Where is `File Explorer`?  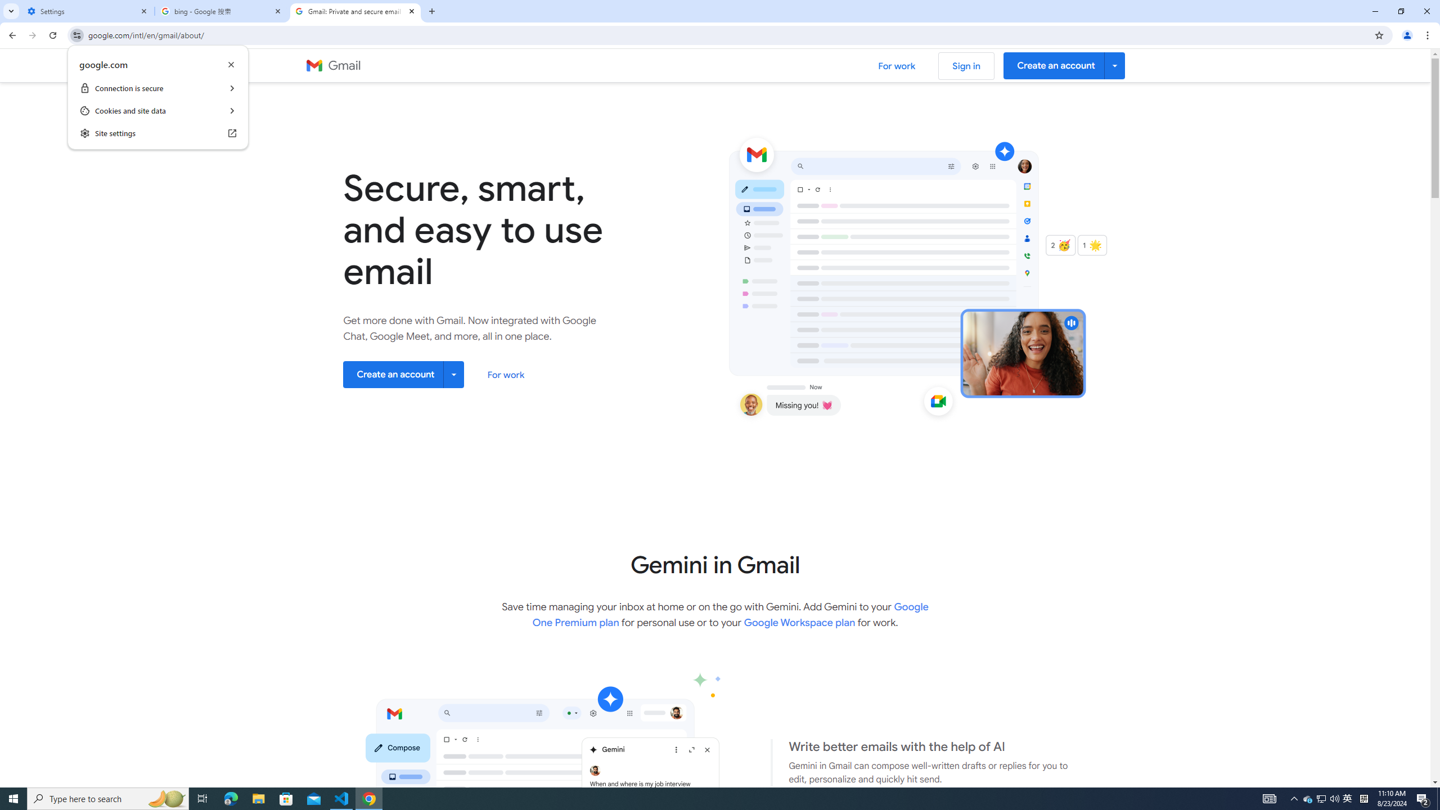 File Explorer is located at coordinates (258, 799).